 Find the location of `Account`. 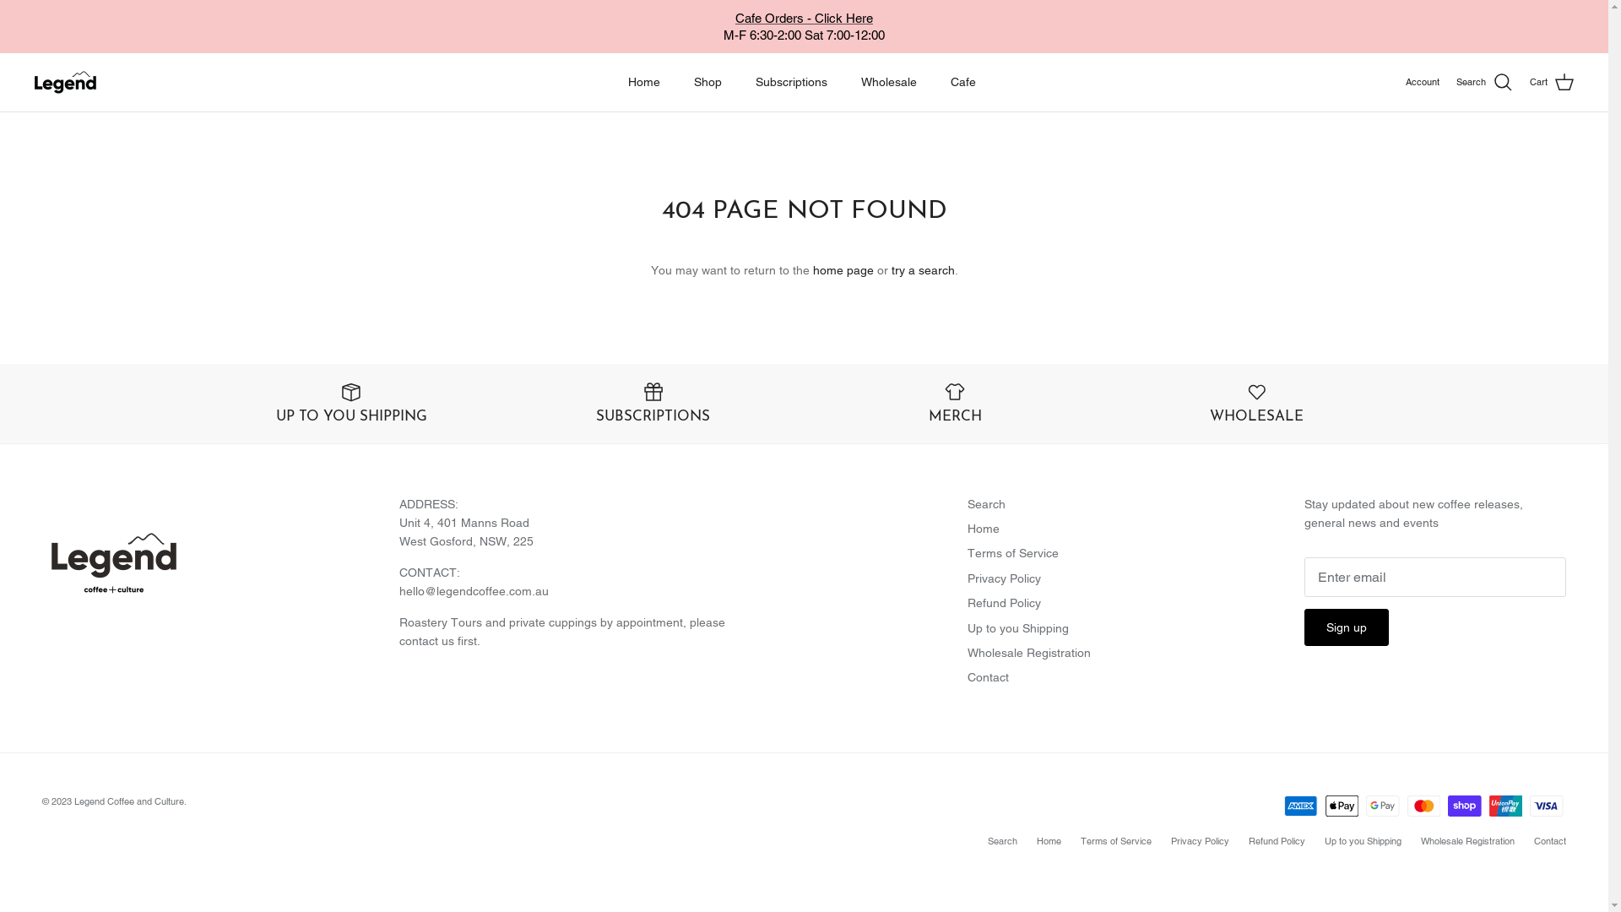

Account is located at coordinates (1423, 83).